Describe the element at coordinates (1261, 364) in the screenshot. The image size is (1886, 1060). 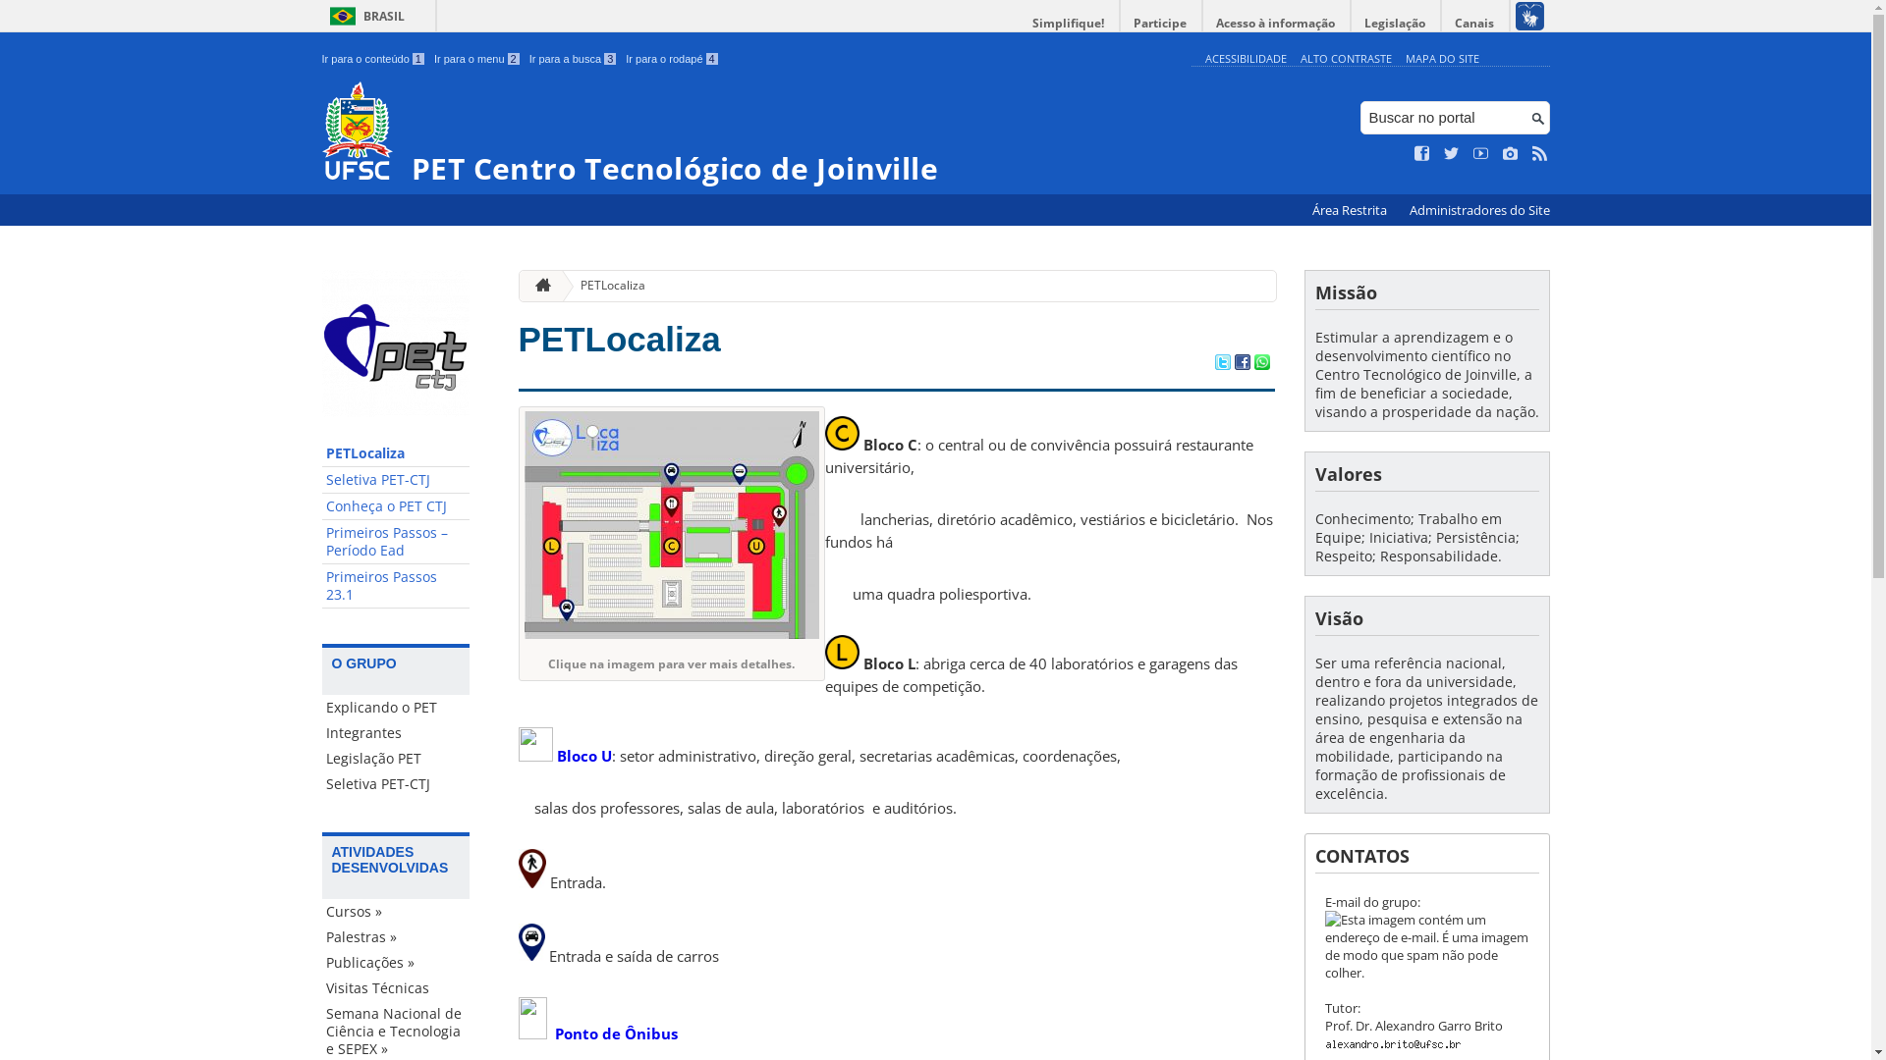
I see `Compartilhar no WhatsApp` at that location.